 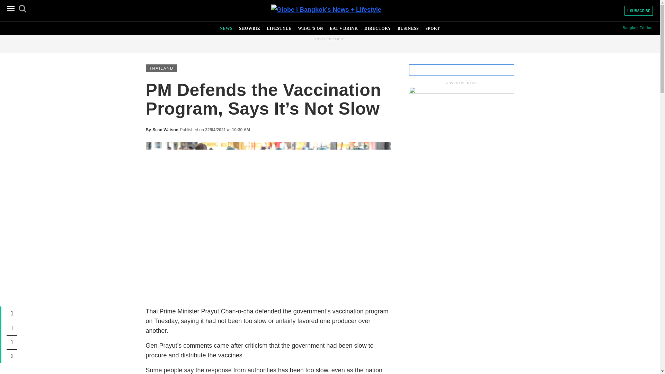 I want to click on Share by Email, so click(x=12, y=356).